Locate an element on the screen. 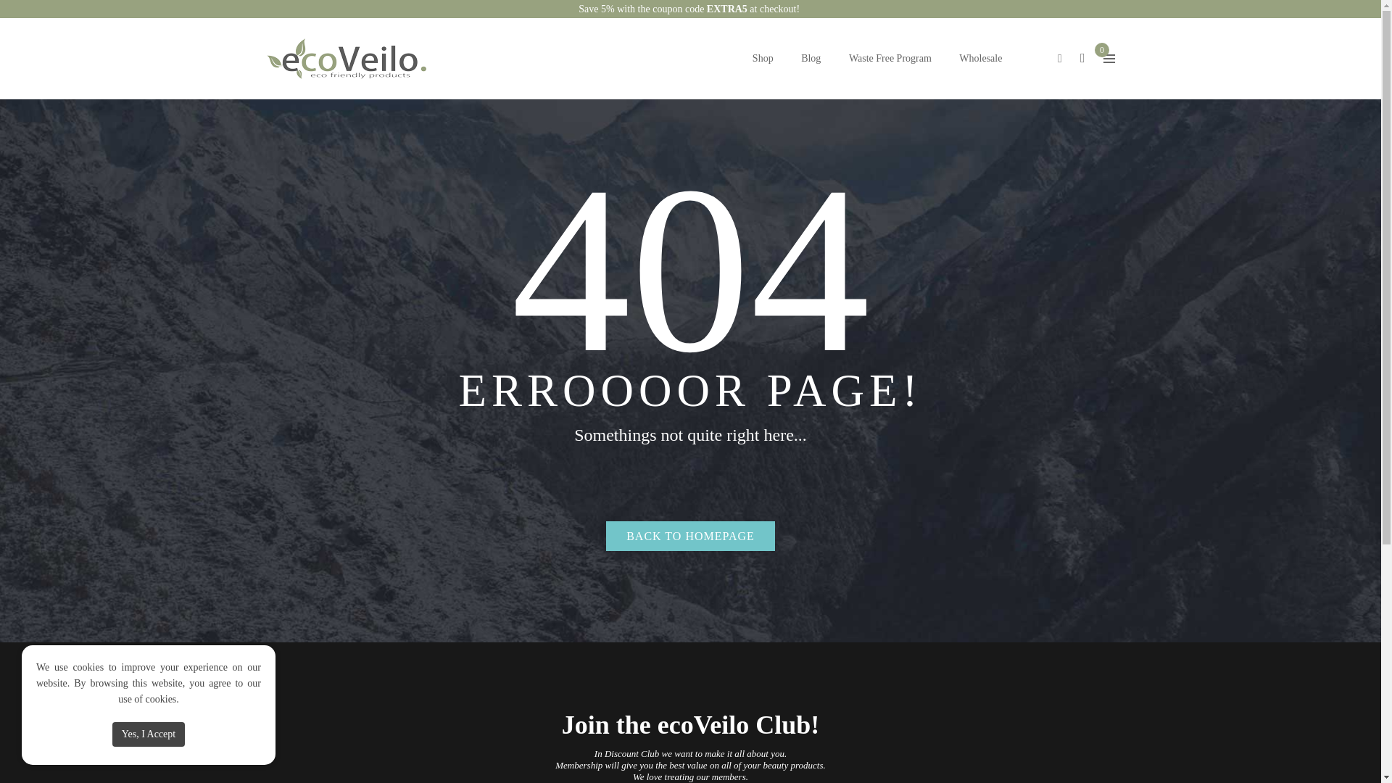 The width and height of the screenshot is (1392, 783). Shop is located at coordinates (763, 58).